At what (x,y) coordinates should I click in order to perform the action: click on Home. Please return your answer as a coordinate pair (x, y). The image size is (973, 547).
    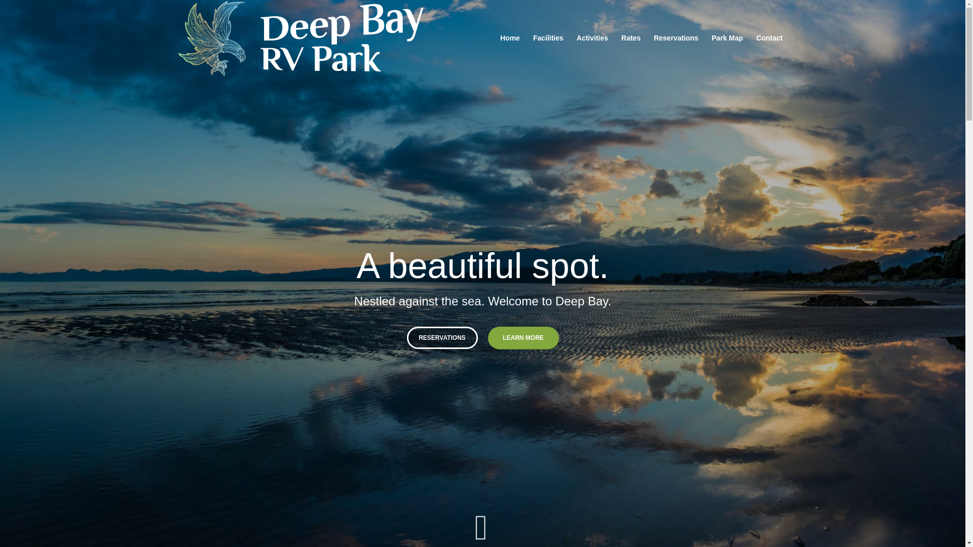
    Looking at the image, I should click on (510, 38).